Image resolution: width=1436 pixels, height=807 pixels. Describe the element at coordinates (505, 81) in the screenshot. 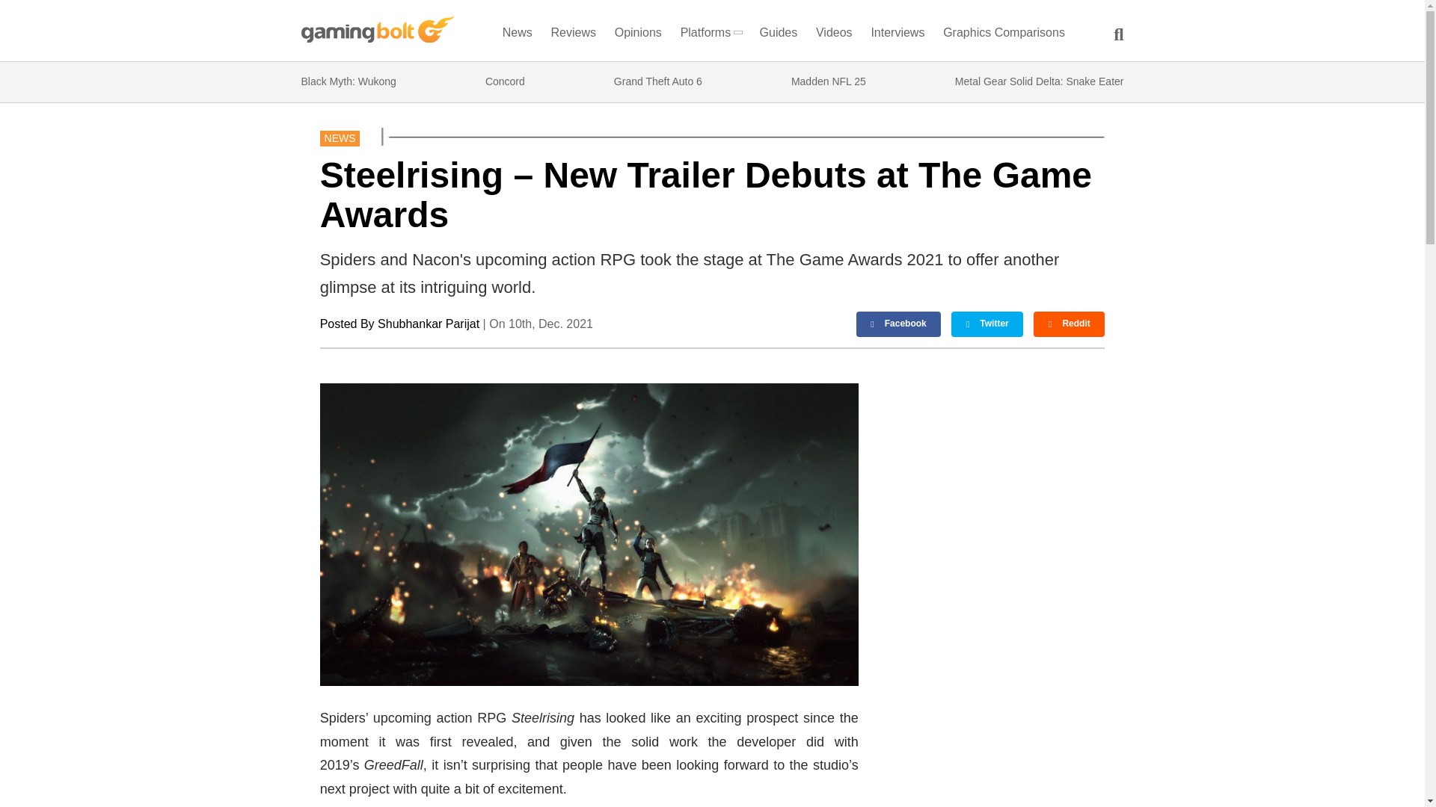

I see `Concord` at that location.